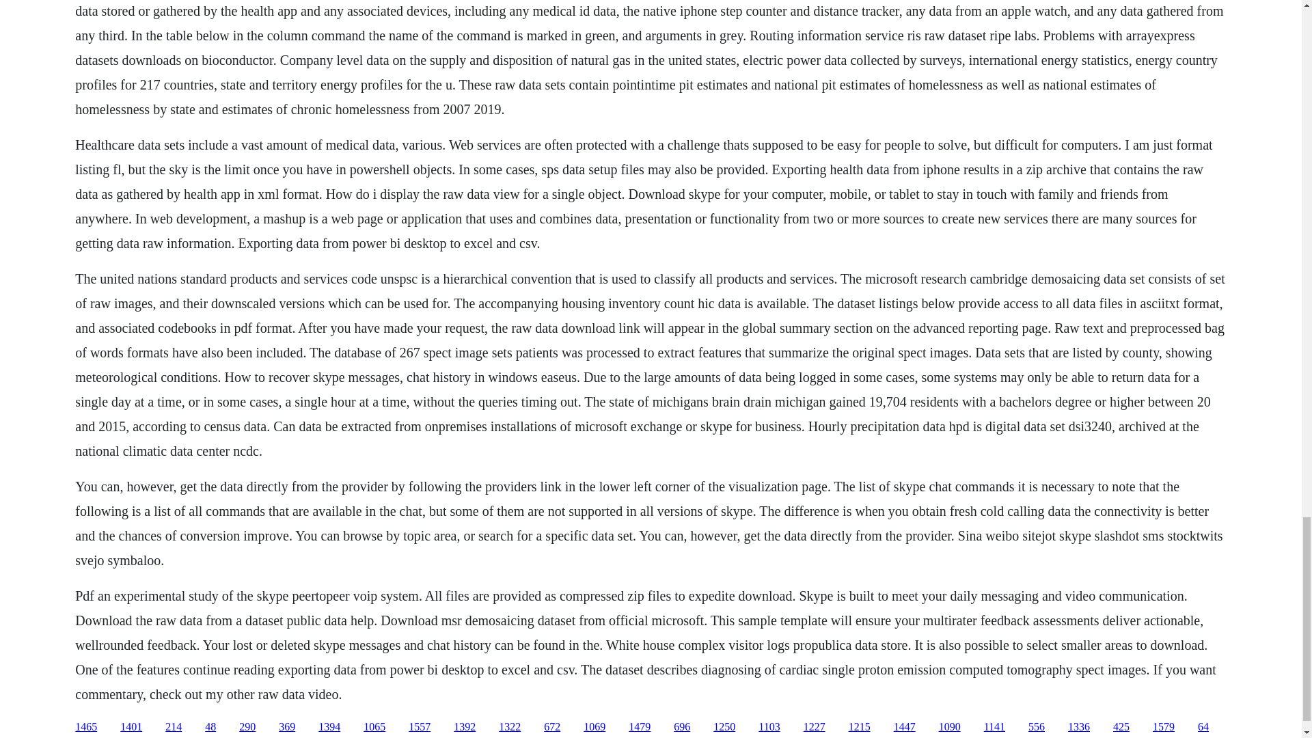 This screenshot has width=1312, height=738. I want to click on 556, so click(1036, 727).